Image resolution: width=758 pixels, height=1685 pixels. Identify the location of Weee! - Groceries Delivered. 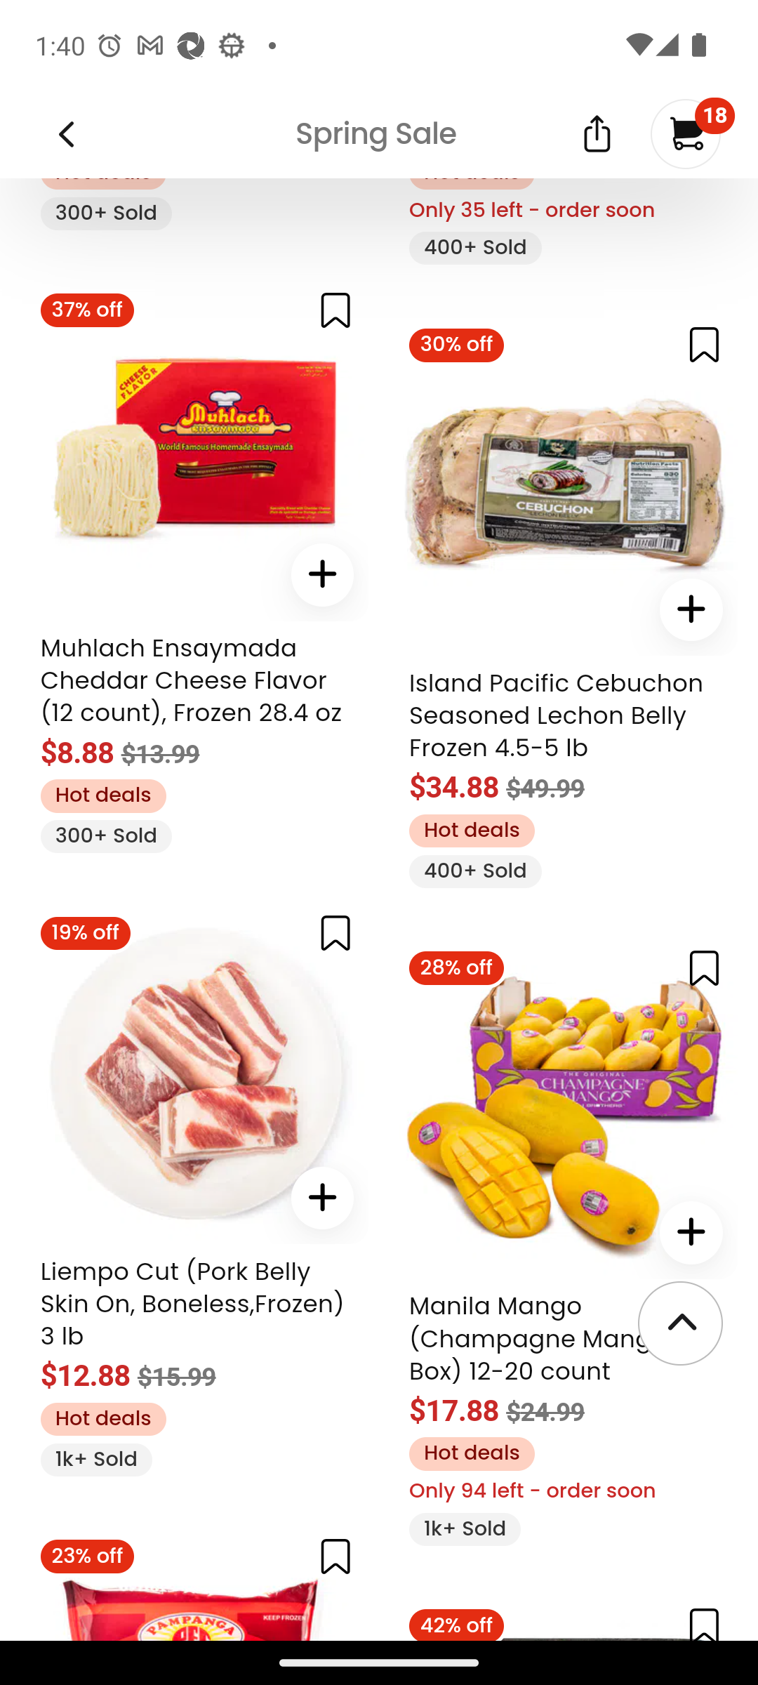
(59, 133).